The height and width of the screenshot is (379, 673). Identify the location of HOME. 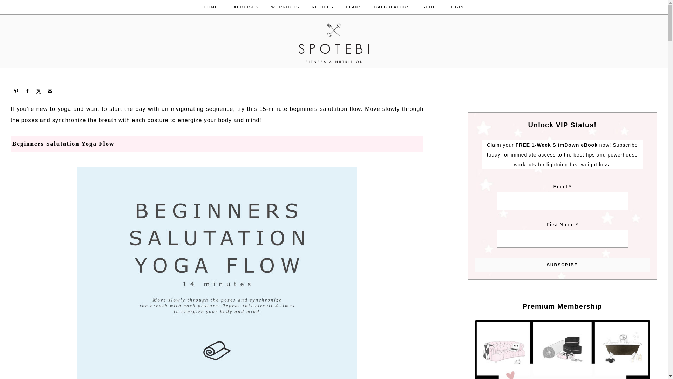
(211, 7).